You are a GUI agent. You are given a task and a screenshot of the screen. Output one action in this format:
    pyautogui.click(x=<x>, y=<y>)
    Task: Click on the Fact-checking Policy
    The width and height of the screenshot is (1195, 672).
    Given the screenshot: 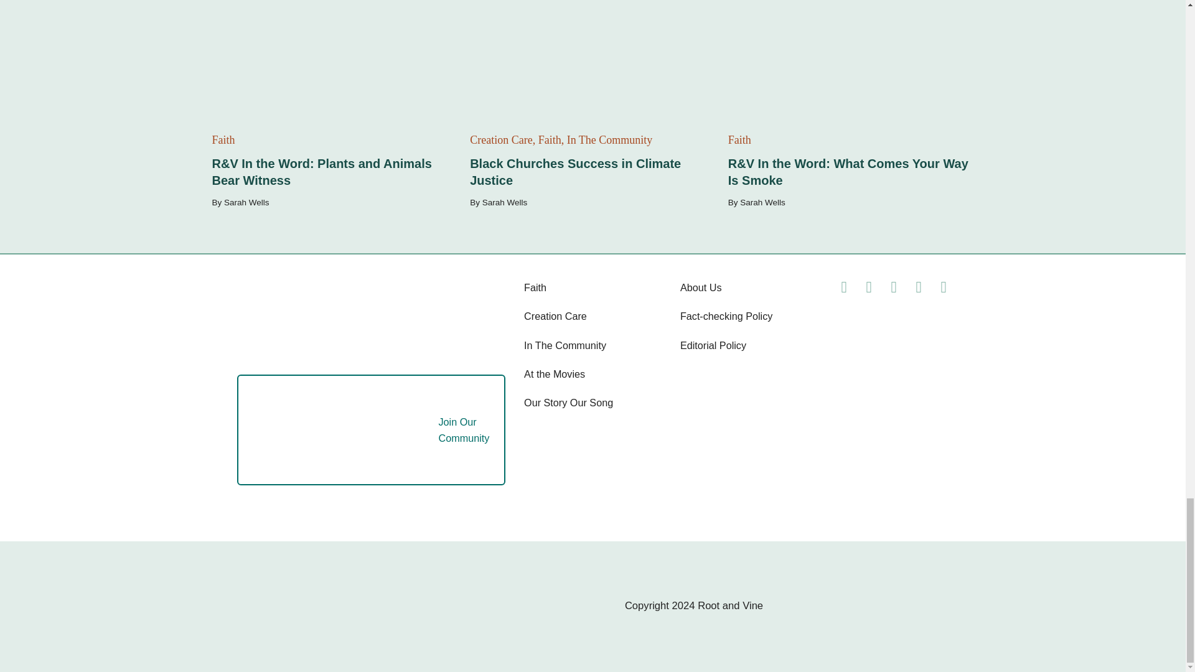 What is the action you would take?
    pyautogui.click(x=726, y=316)
    